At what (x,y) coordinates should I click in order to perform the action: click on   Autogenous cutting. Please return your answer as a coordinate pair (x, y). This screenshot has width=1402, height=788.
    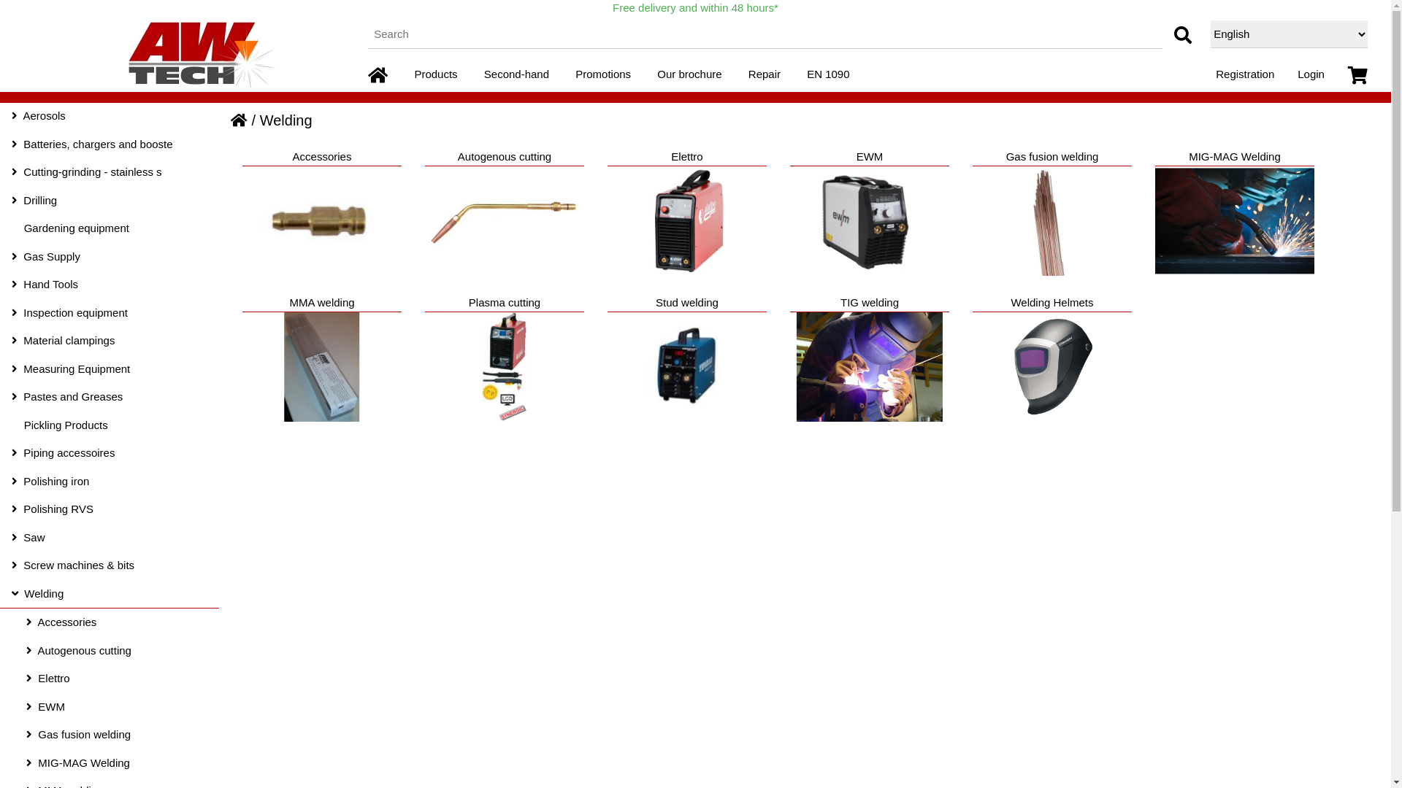
    Looking at the image, I should click on (110, 651).